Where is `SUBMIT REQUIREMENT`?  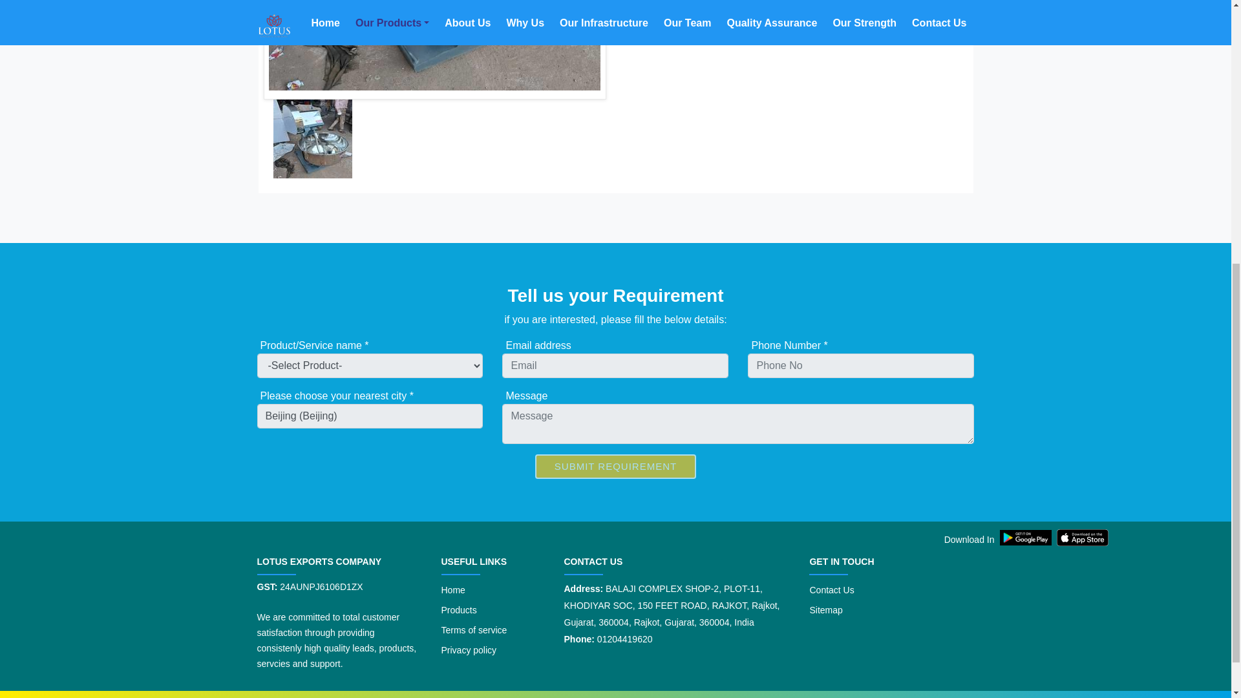
SUBMIT REQUIREMENT is located at coordinates (615, 467).